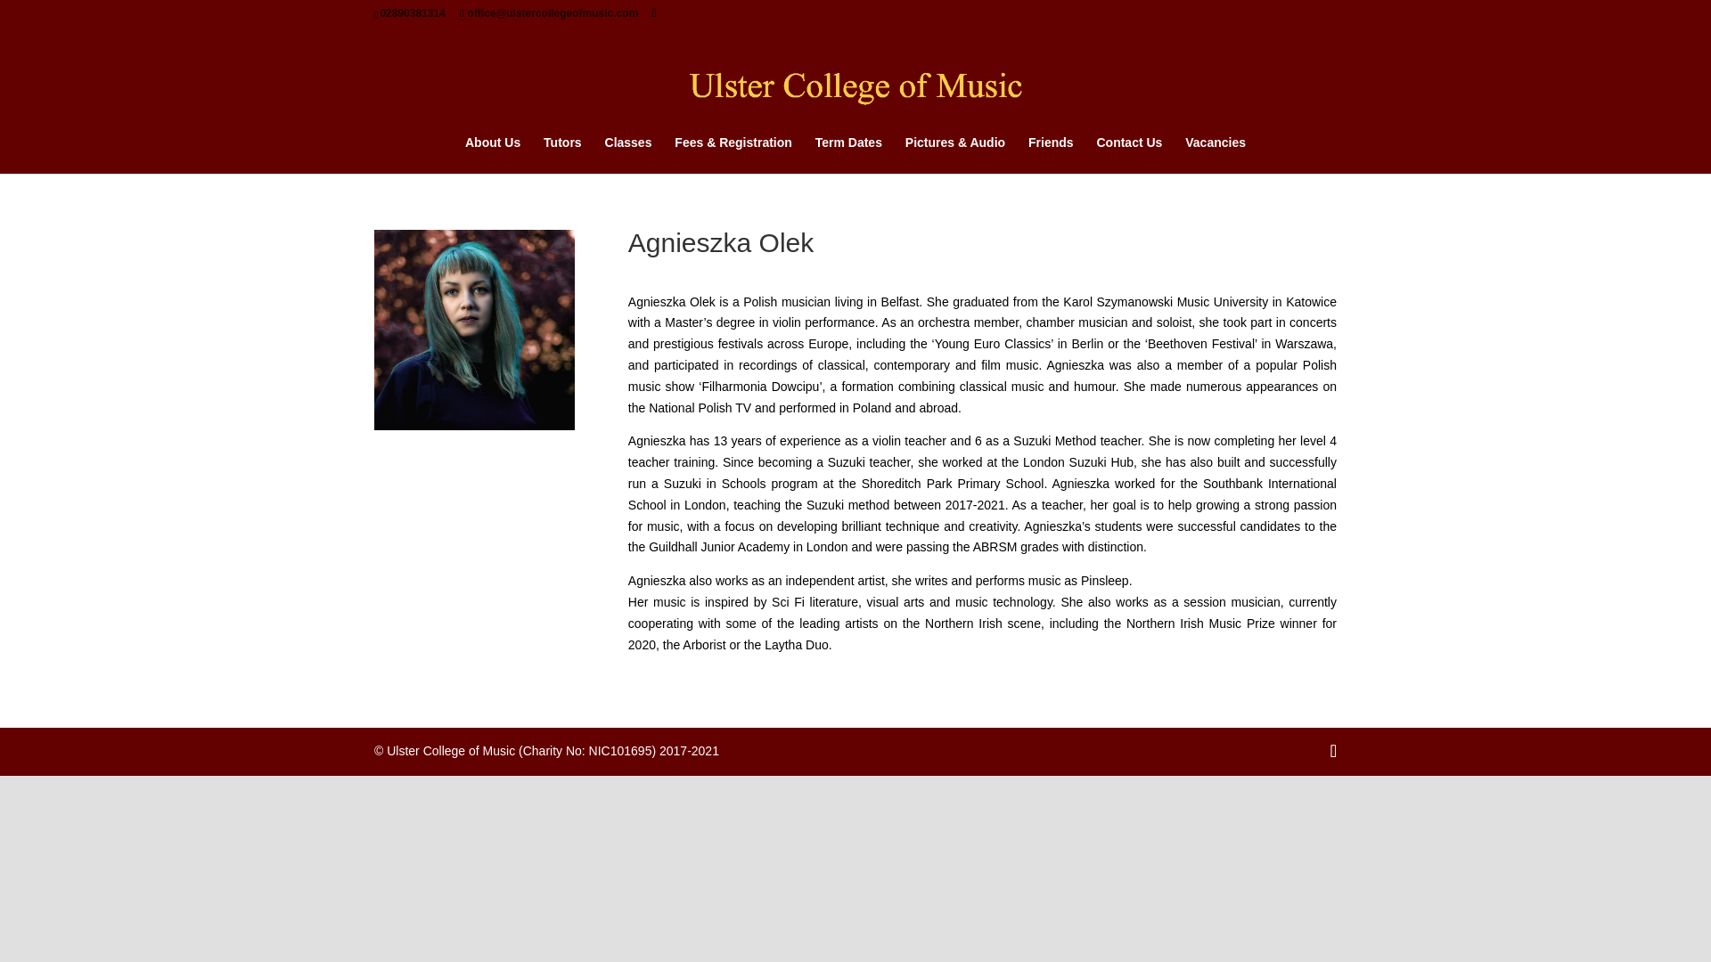 This screenshot has width=1711, height=962. Describe the element at coordinates (474, 330) in the screenshot. I see `Agnieszka-Olek` at that location.